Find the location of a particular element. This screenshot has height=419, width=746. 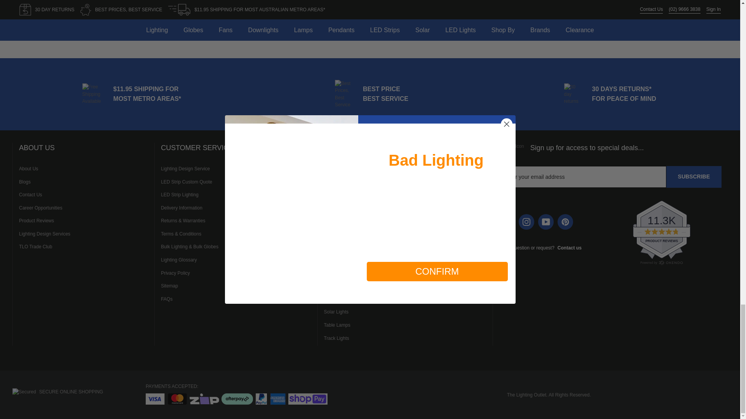

Youtube is located at coordinates (546, 222).